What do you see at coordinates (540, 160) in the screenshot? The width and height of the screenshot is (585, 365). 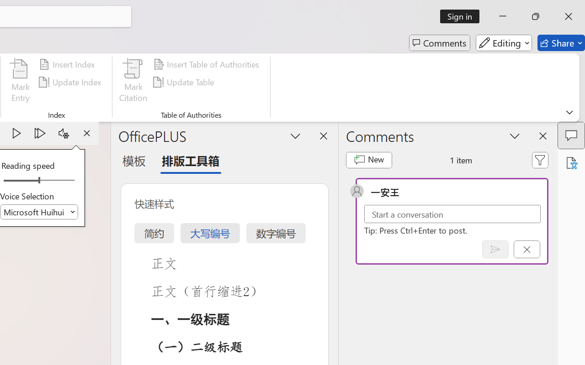 I see `Filter` at bounding box center [540, 160].